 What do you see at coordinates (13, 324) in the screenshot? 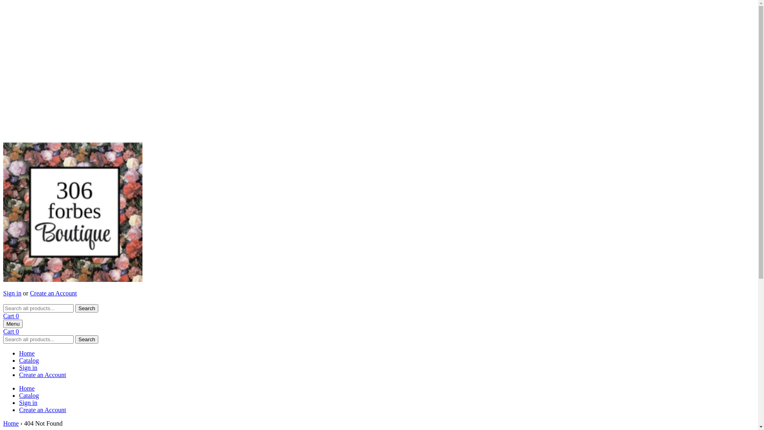
I see `Menu` at bounding box center [13, 324].